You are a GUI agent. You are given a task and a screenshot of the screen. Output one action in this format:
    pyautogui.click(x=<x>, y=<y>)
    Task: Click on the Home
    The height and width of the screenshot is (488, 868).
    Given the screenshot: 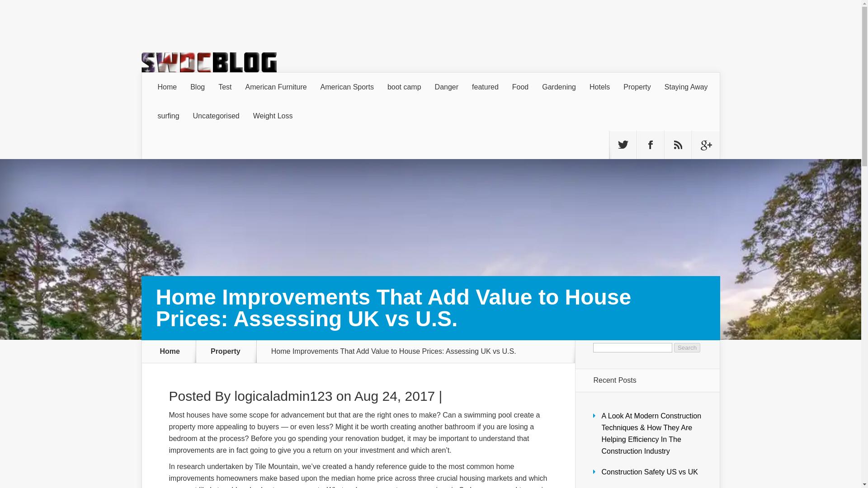 What is the action you would take?
    pyautogui.click(x=167, y=87)
    